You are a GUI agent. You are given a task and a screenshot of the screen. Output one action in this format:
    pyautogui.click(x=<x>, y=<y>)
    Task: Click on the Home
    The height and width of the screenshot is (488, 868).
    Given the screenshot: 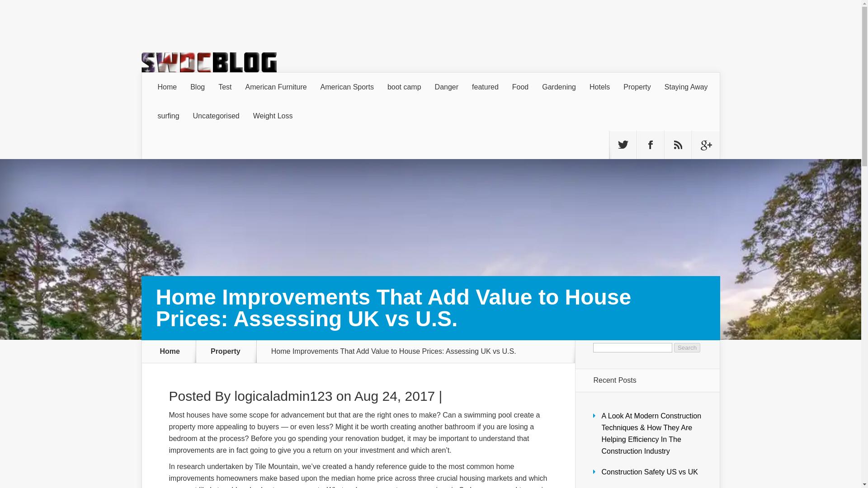 What is the action you would take?
    pyautogui.click(x=167, y=87)
    